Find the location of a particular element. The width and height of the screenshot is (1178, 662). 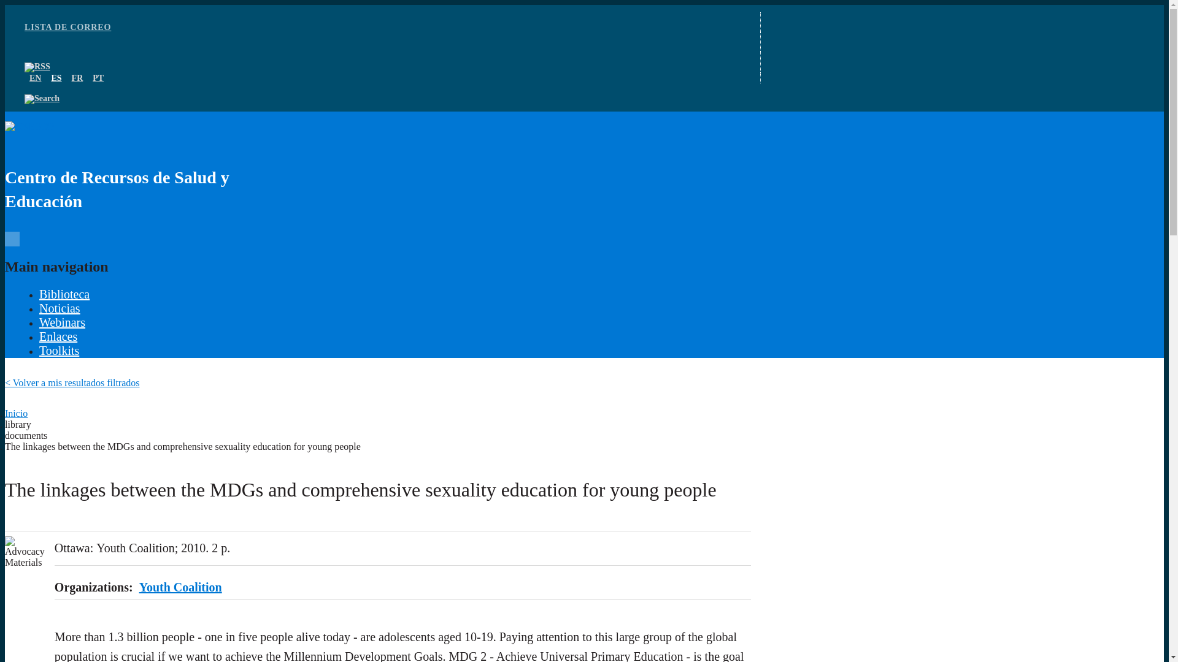

EN is located at coordinates (36, 78).